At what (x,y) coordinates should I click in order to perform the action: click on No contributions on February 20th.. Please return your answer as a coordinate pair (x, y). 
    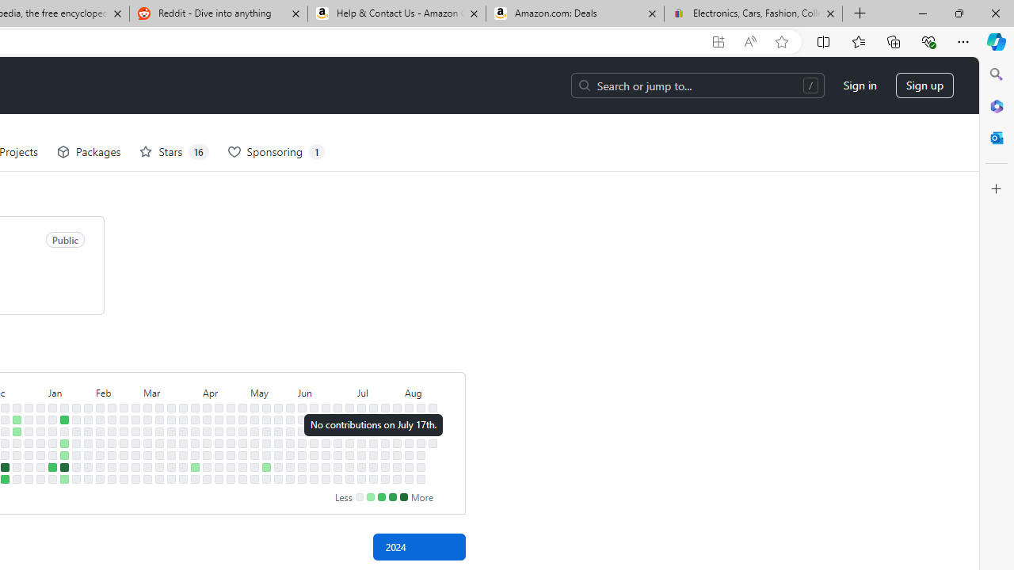
    Looking at the image, I should click on (124, 431).